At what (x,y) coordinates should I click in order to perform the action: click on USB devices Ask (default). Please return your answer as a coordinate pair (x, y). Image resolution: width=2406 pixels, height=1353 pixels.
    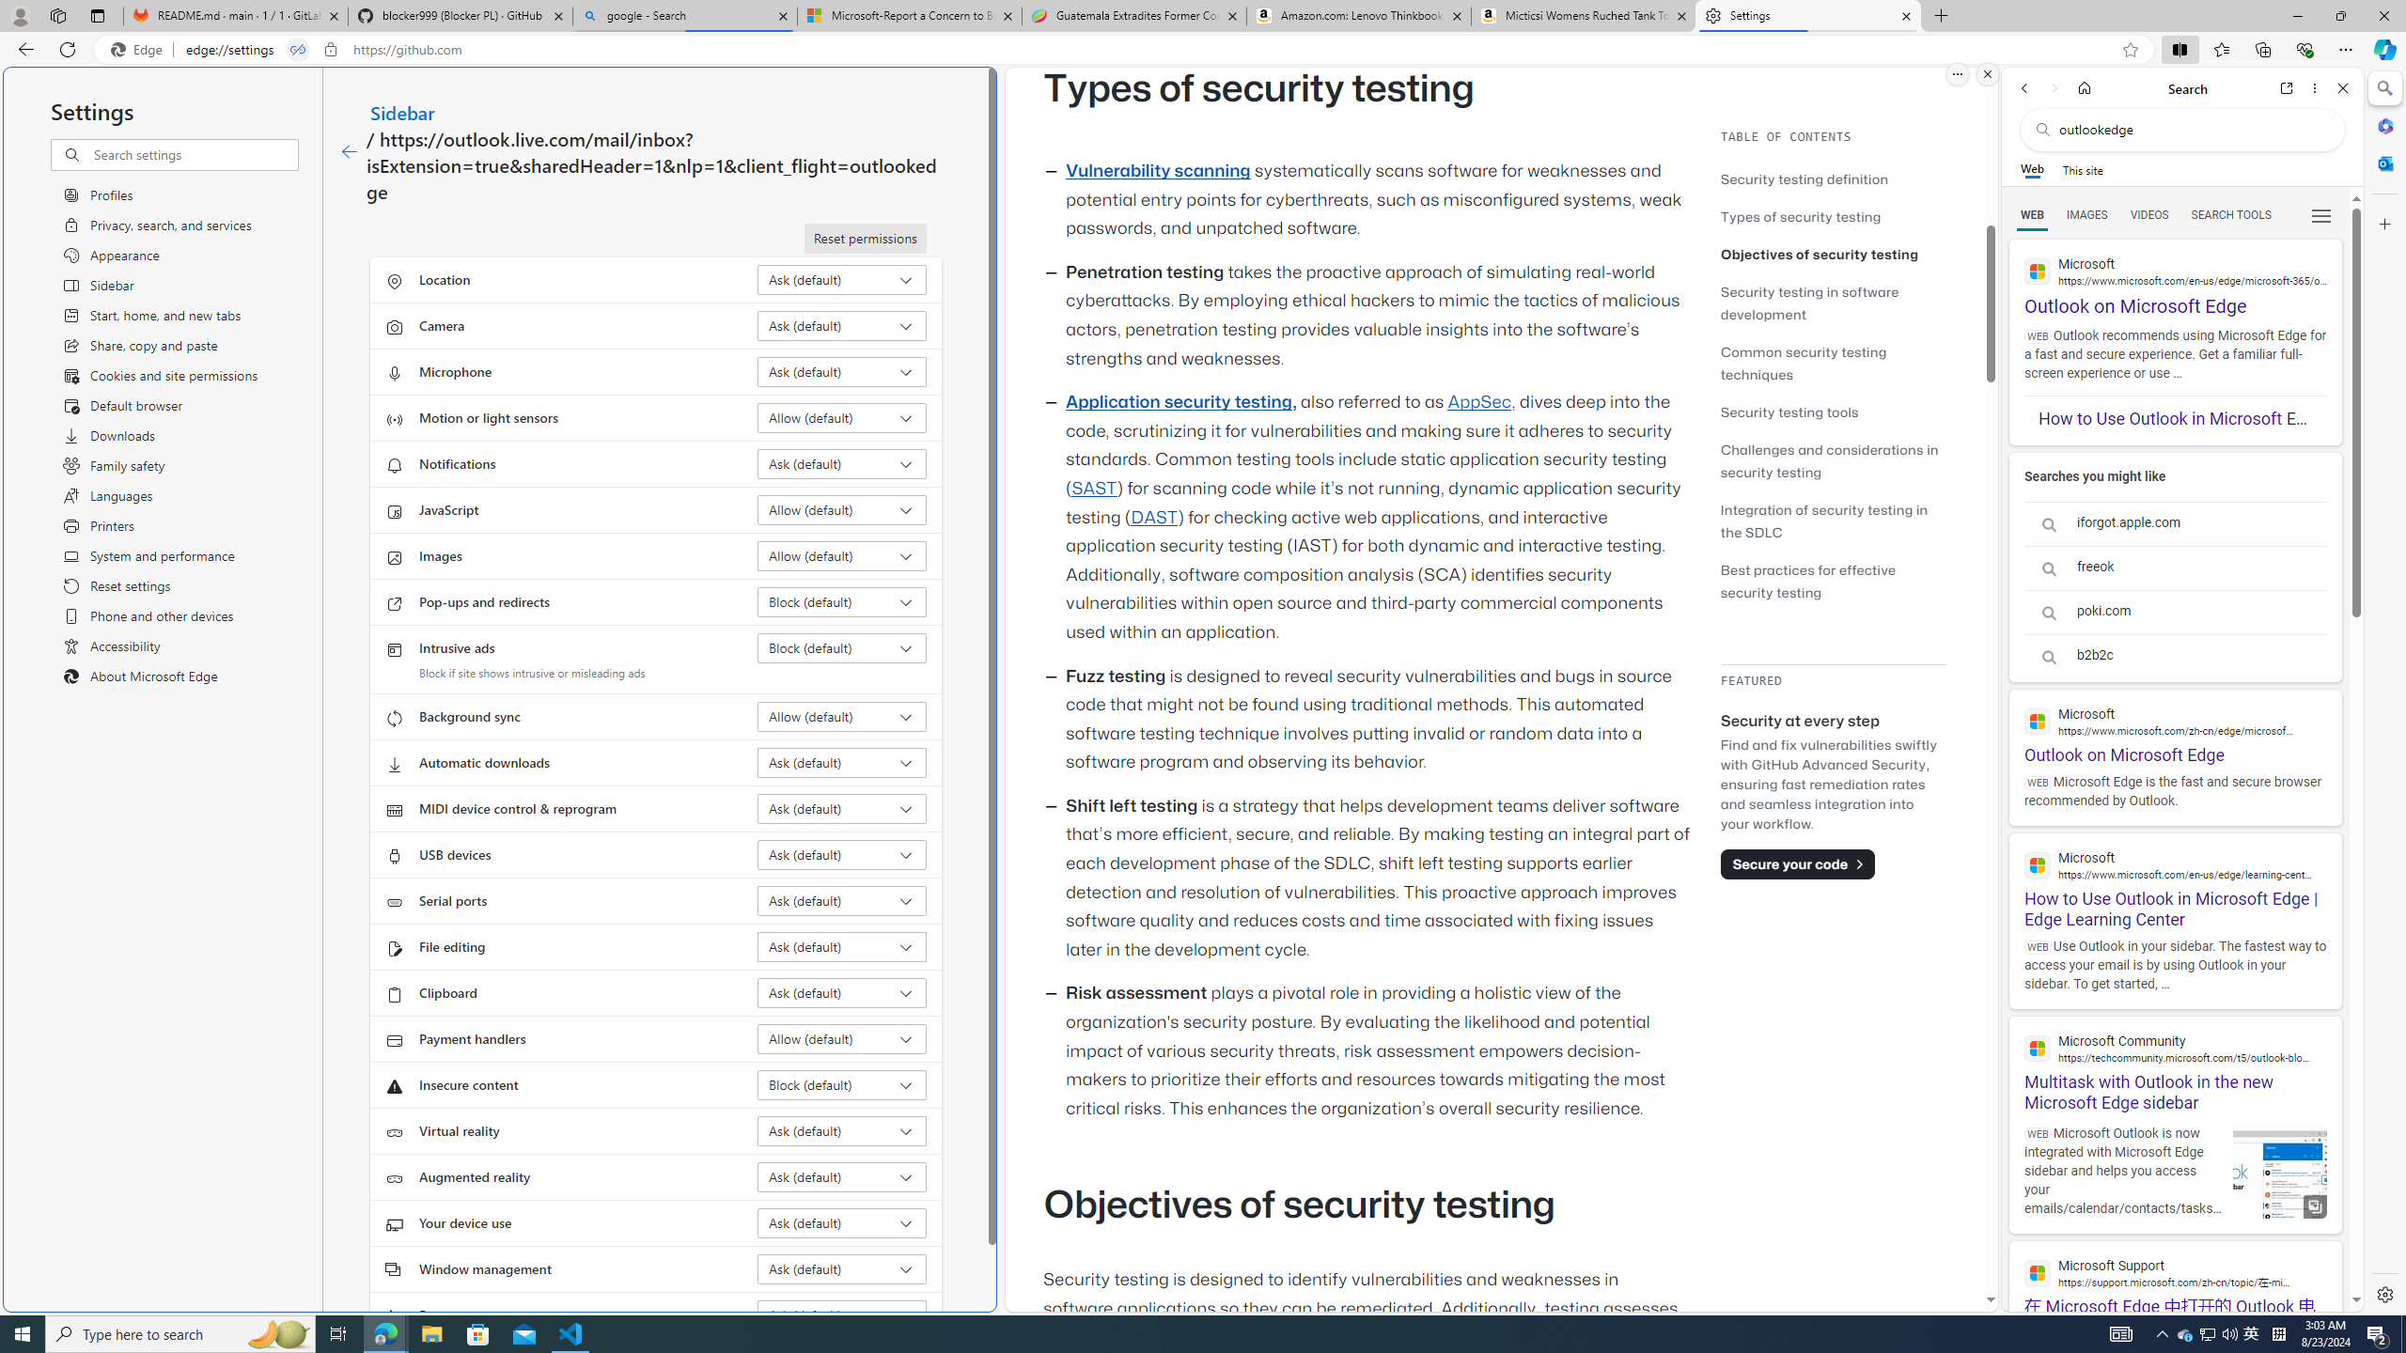
    Looking at the image, I should click on (842, 855).